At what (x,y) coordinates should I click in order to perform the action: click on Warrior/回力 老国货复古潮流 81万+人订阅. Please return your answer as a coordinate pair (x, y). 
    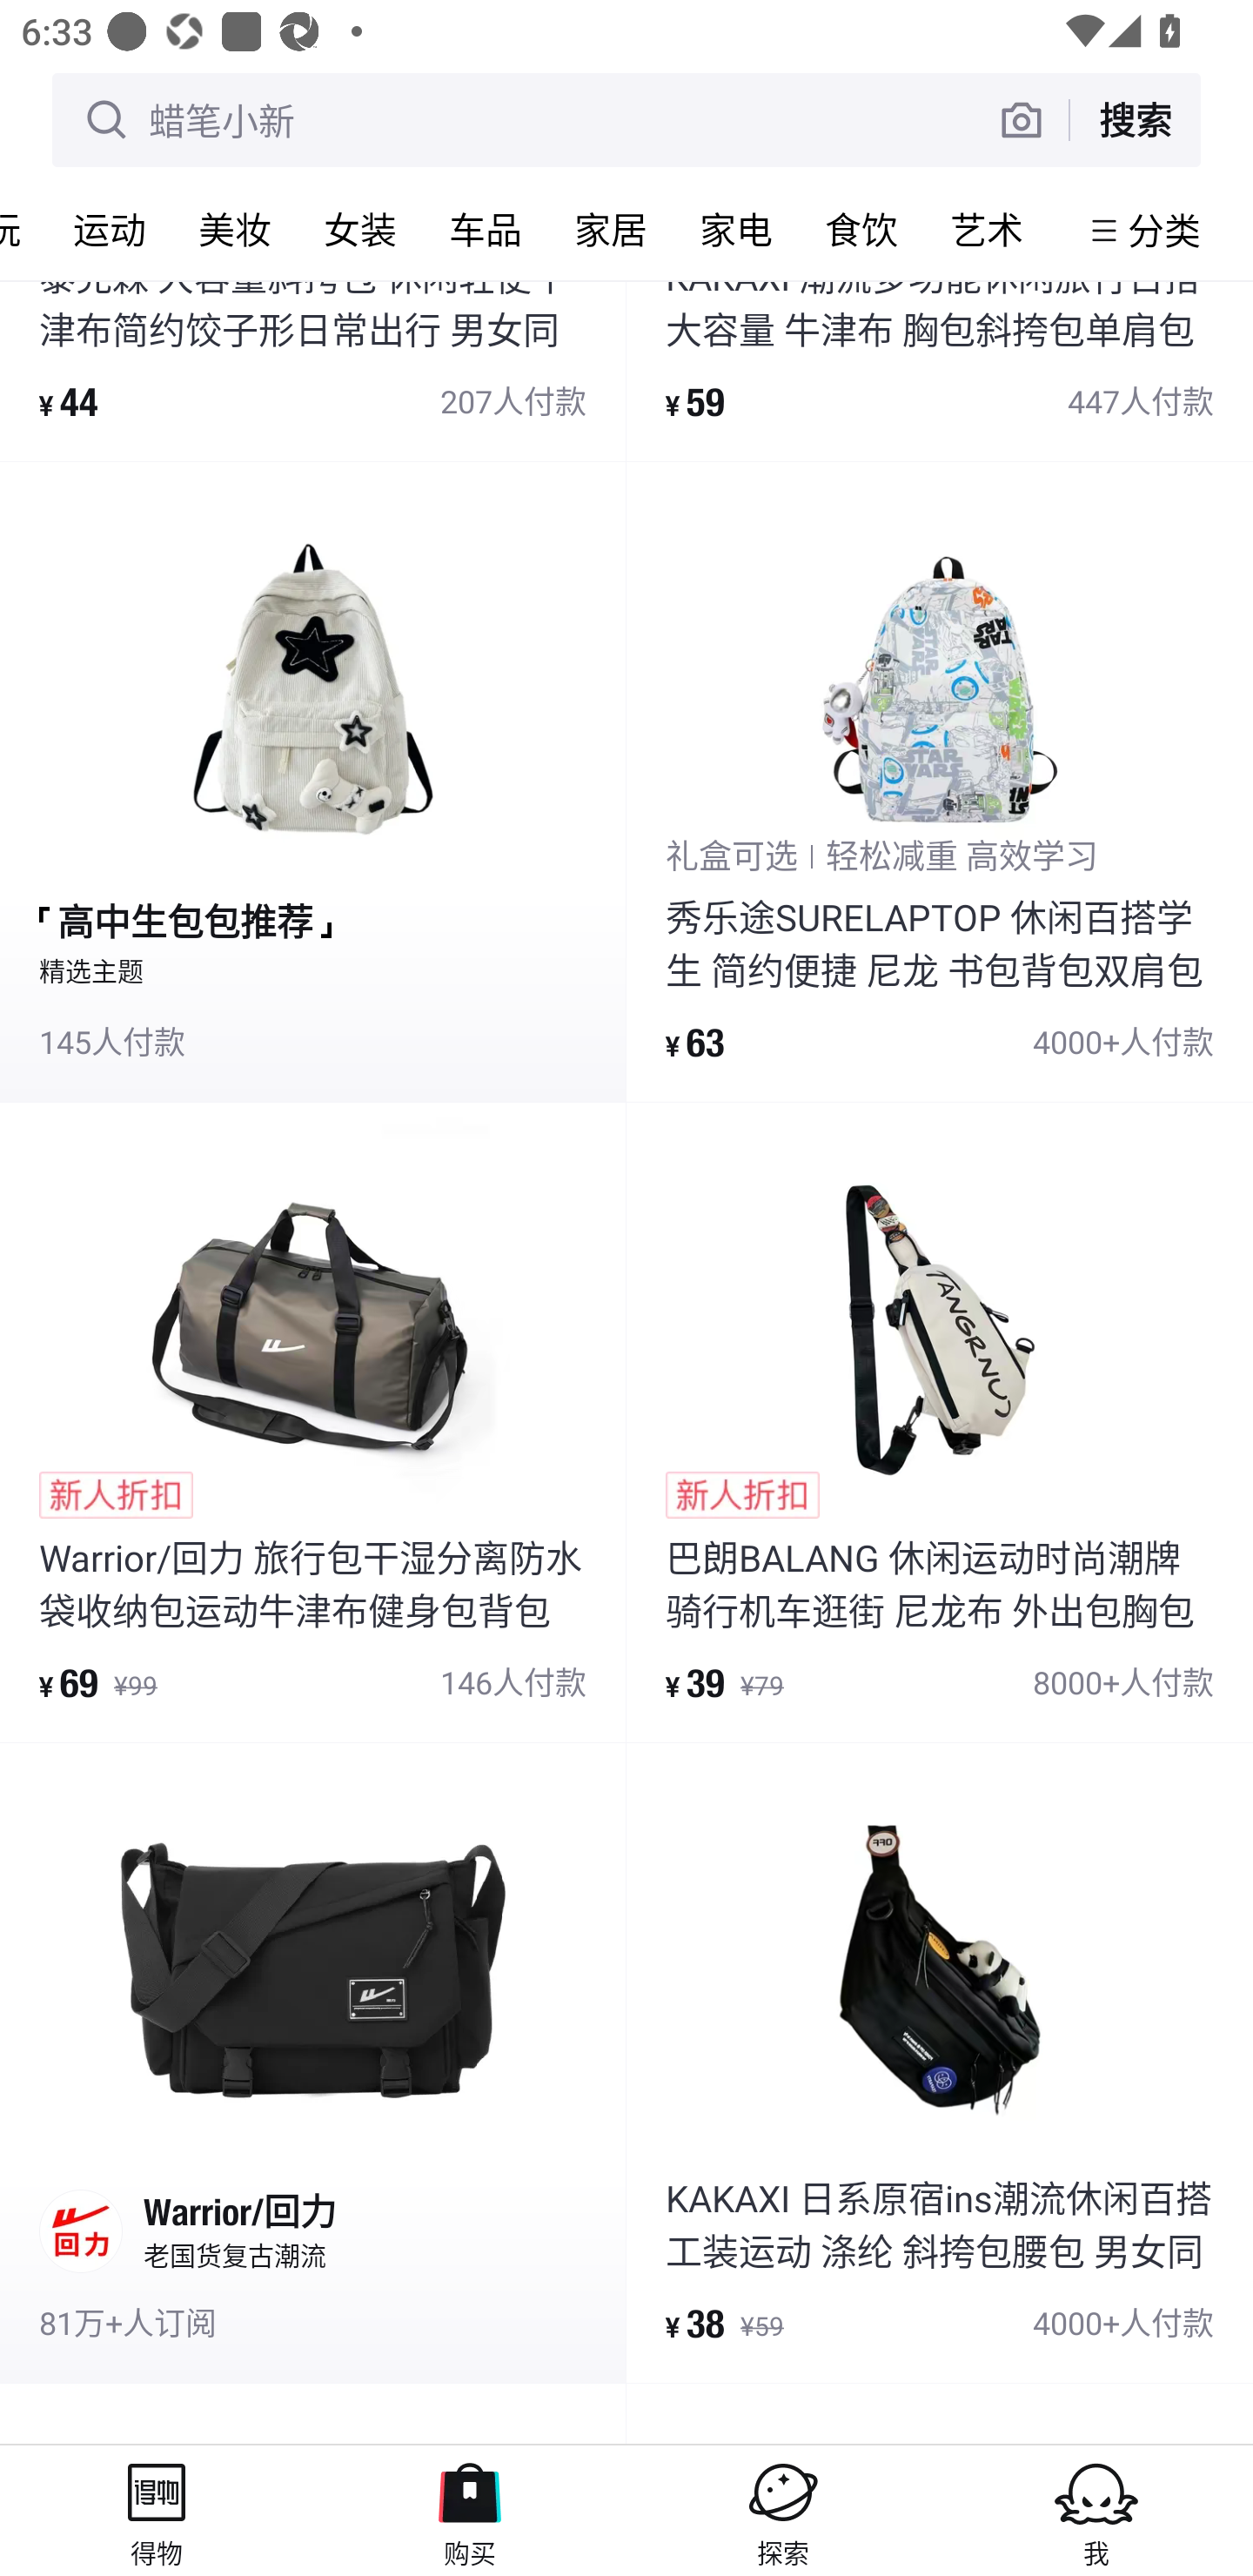
    Looking at the image, I should click on (312, 2063).